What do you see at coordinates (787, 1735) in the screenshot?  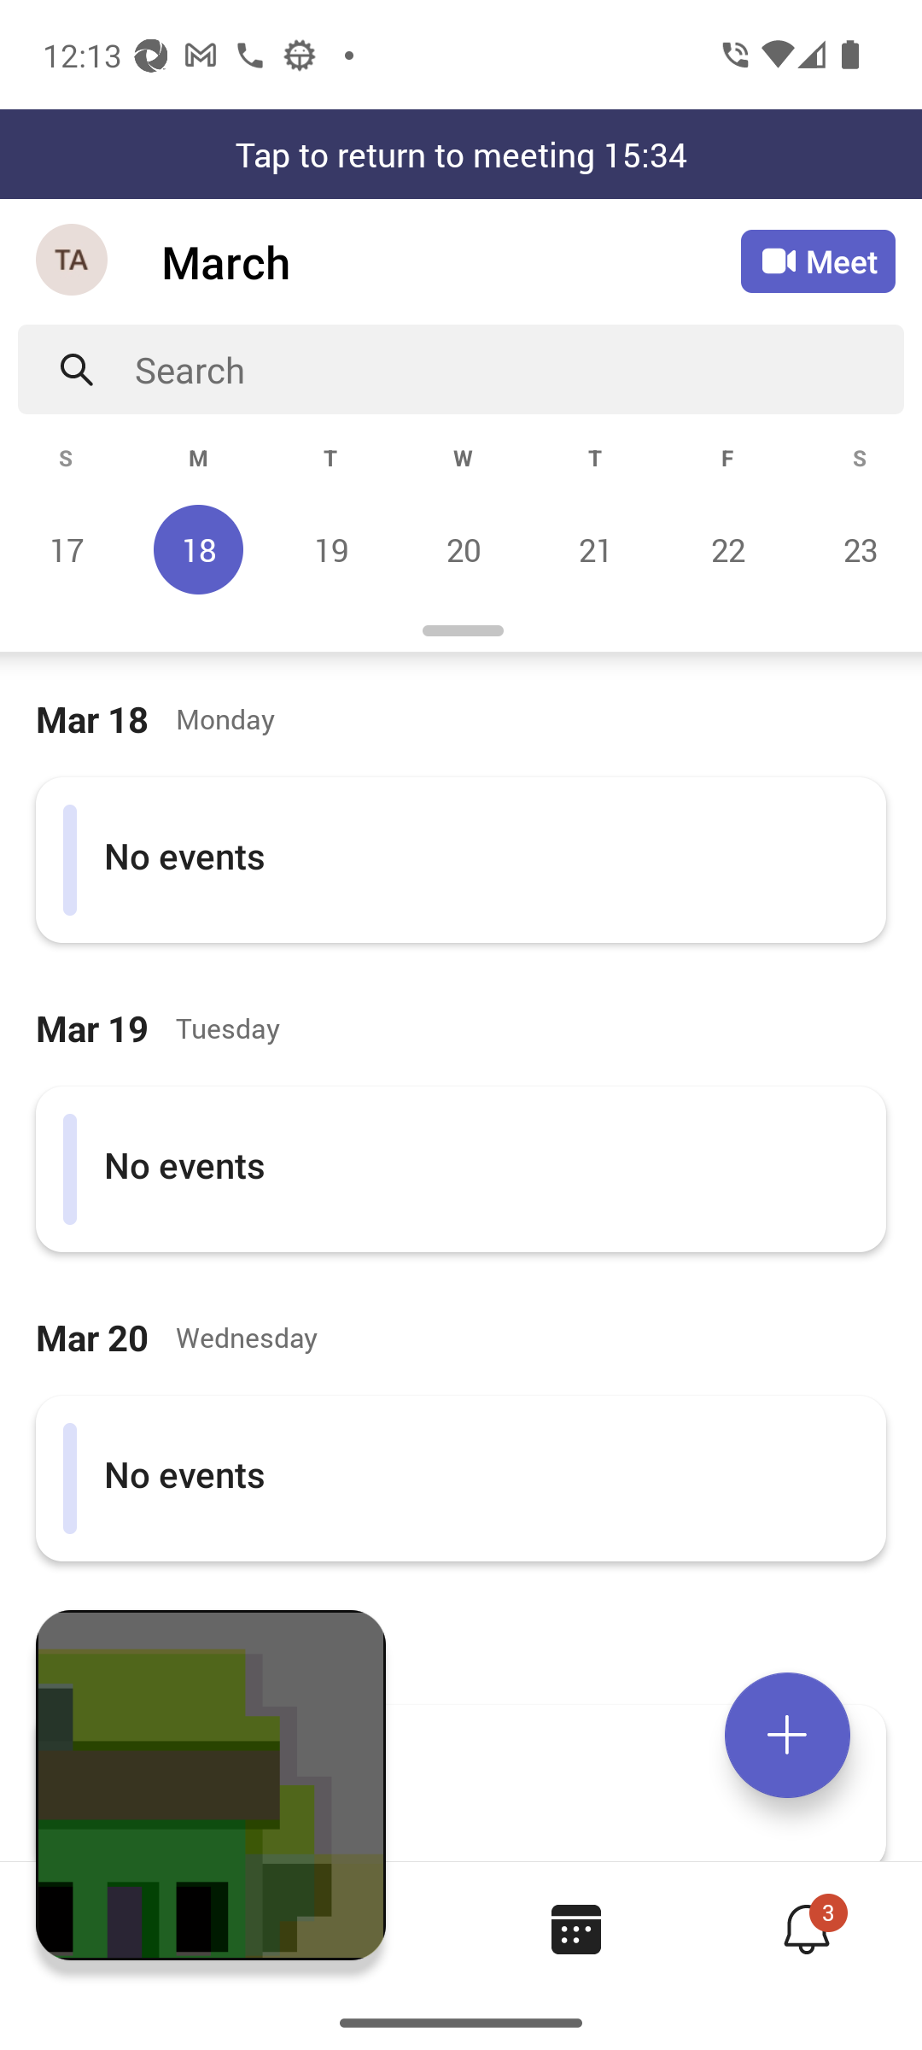 I see `Expand meetings menu` at bounding box center [787, 1735].